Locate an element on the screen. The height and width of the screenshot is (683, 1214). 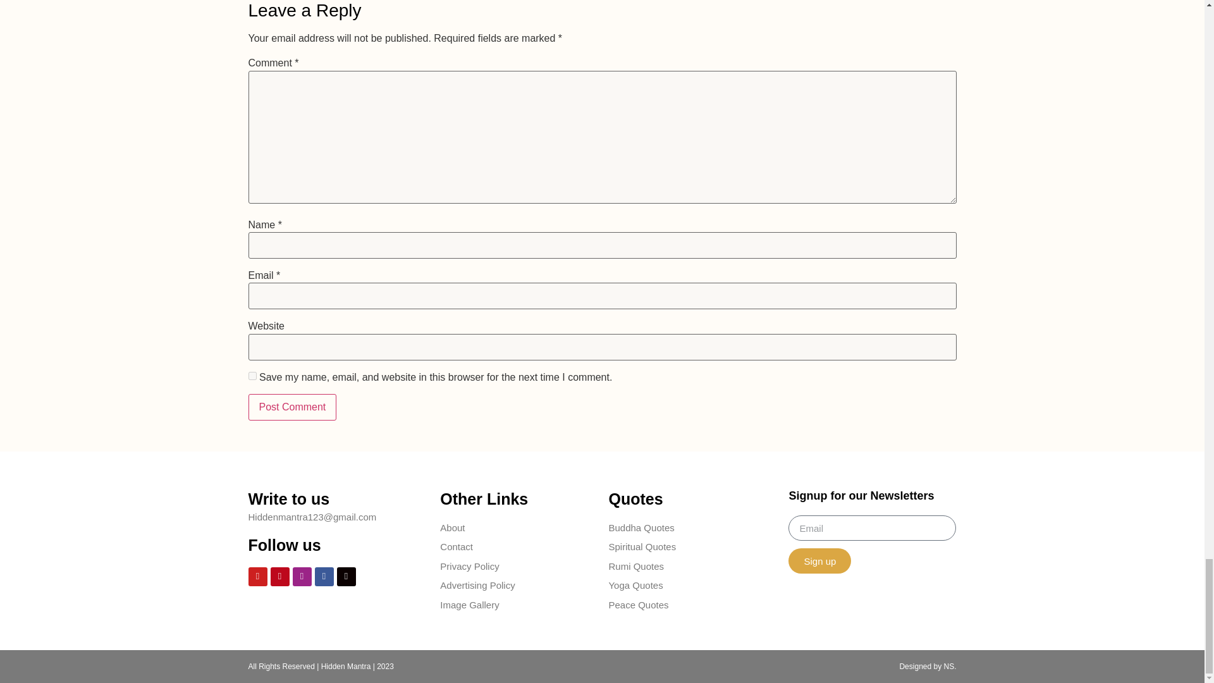
Post Comment is located at coordinates (291, 407).